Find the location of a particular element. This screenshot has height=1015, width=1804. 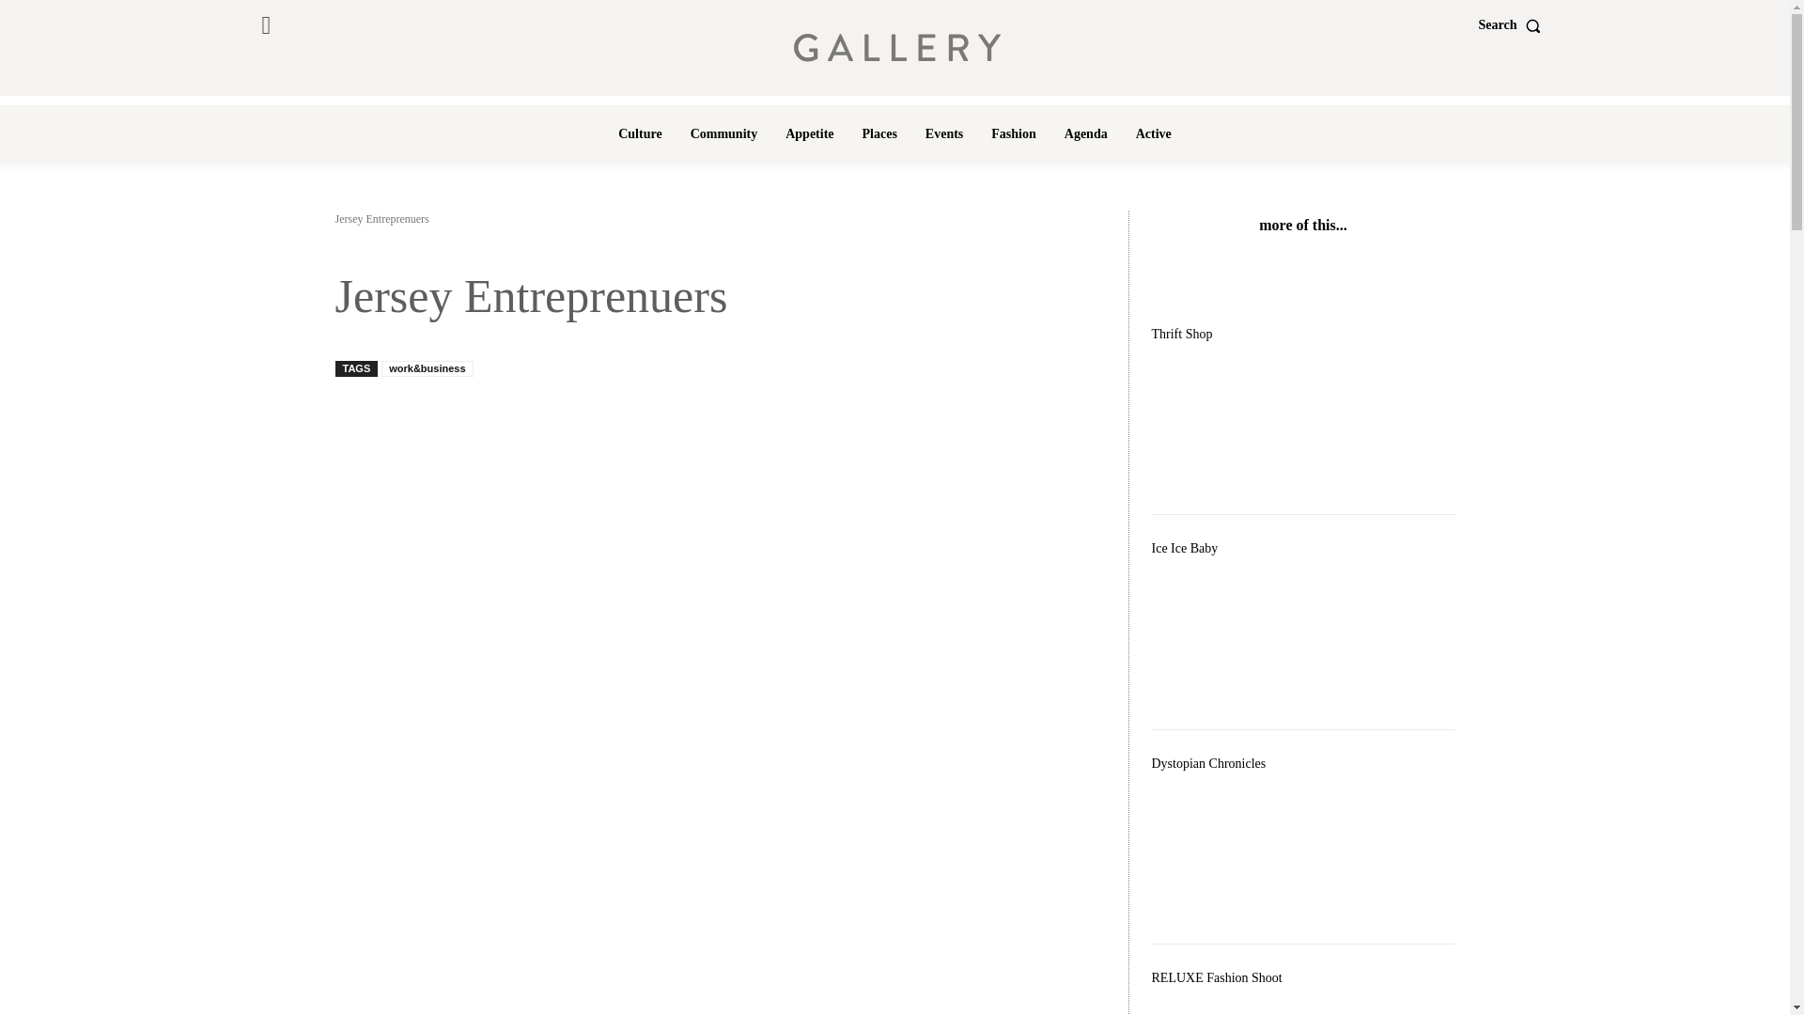

Appetite is located at coordinates (808, 134).